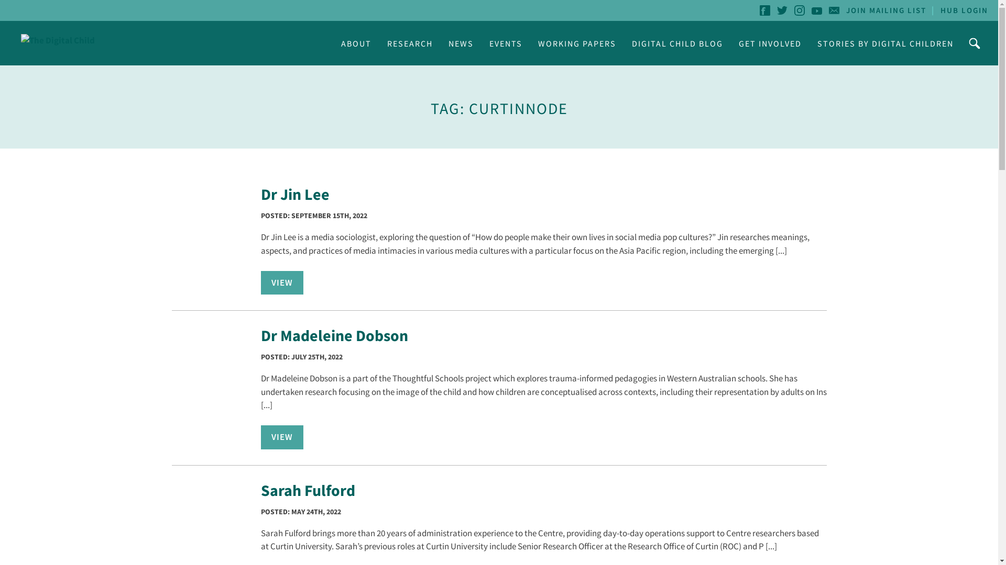  What do you see at coordinates (296, 194) in the screenshot?
I see `Dr Jin Lee` at bounding box center [296, 194].